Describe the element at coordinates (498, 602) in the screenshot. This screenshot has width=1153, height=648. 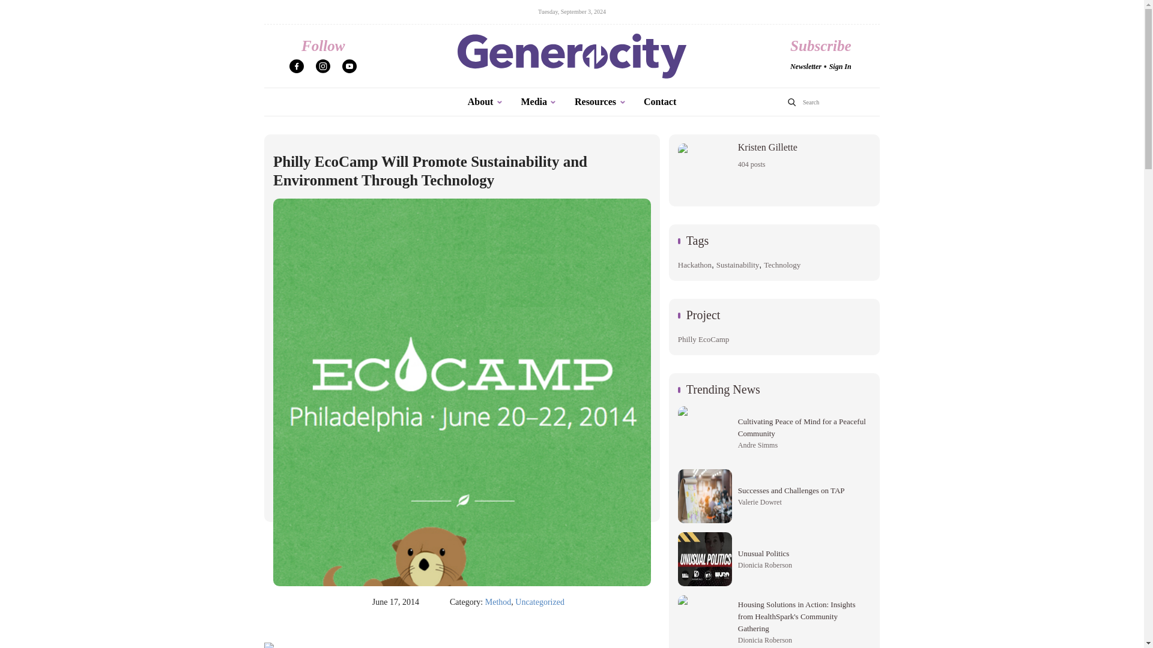
I see `Contact` at that location.